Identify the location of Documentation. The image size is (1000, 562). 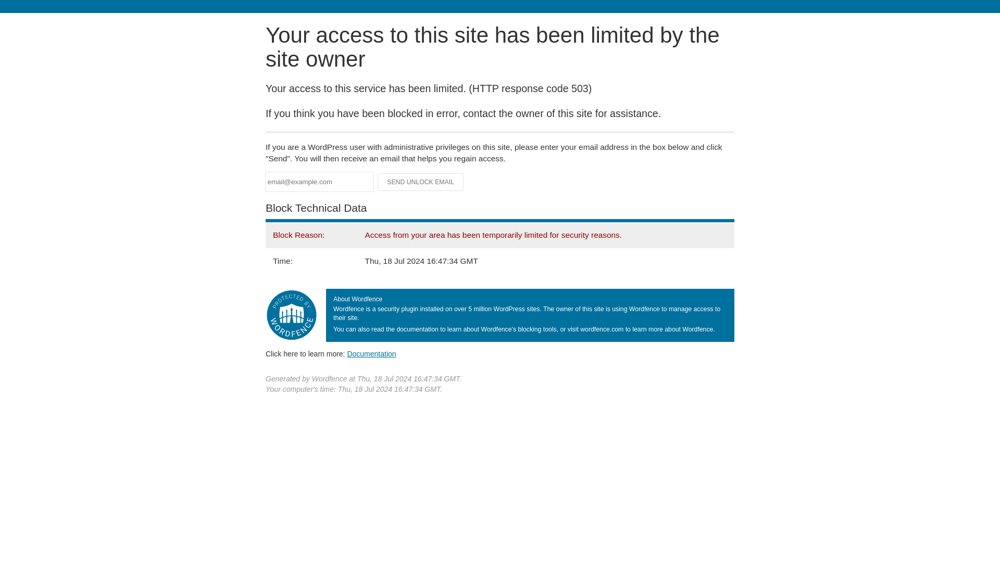
(371, 353).